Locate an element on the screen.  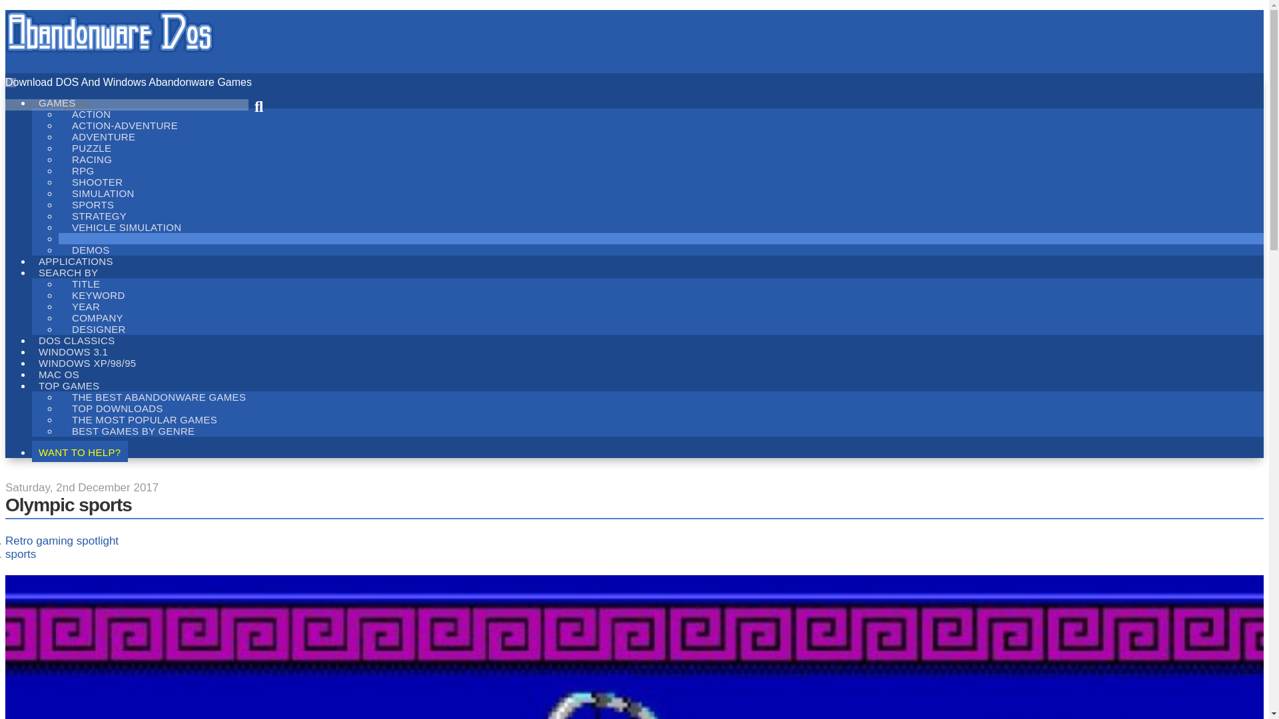
ACTION-ADVENTURE is located at coordinates (125, 125).